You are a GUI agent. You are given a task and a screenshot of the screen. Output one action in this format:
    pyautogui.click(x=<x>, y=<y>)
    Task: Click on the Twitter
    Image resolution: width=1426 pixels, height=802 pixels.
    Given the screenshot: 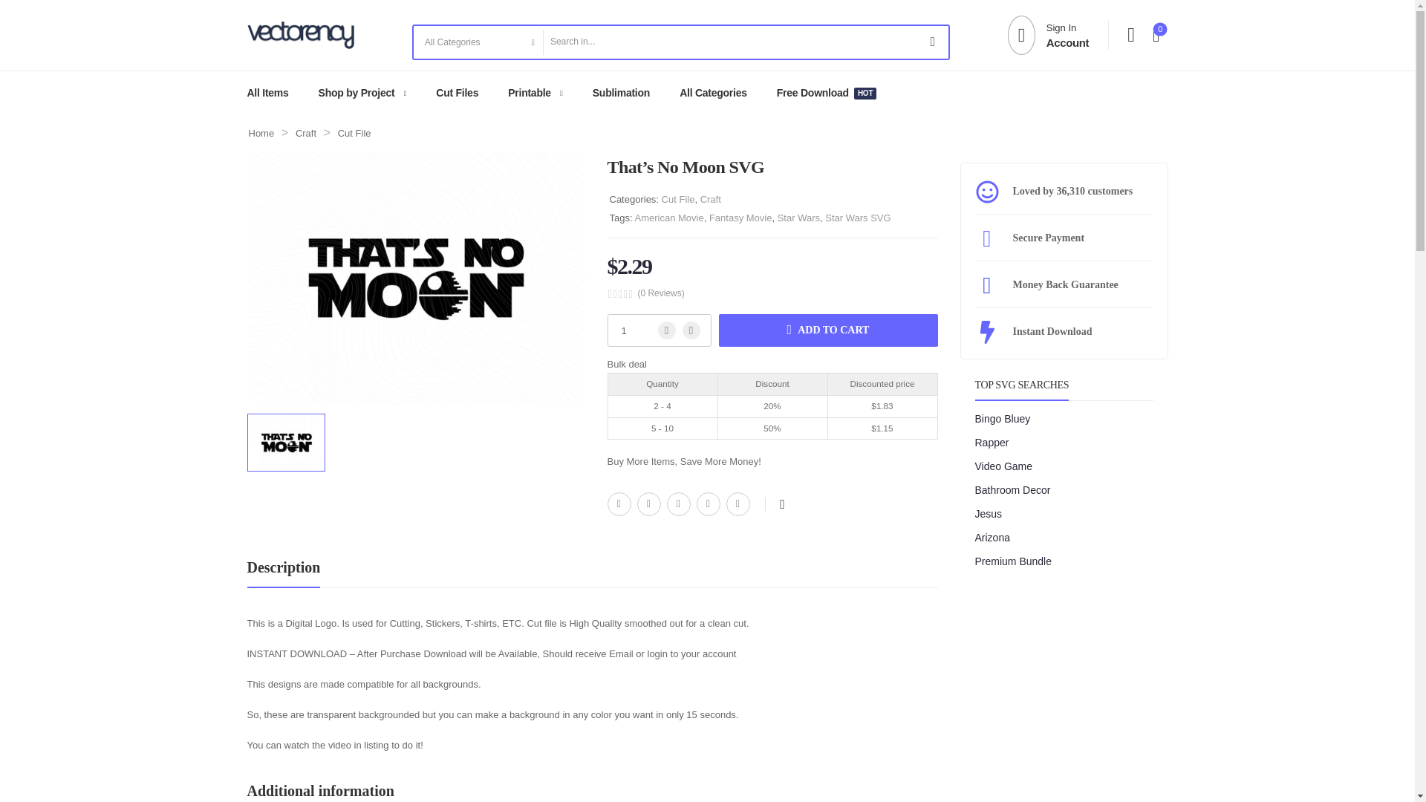 What is the action you would take?
    pyautogui.click(x=649, y=504)
    